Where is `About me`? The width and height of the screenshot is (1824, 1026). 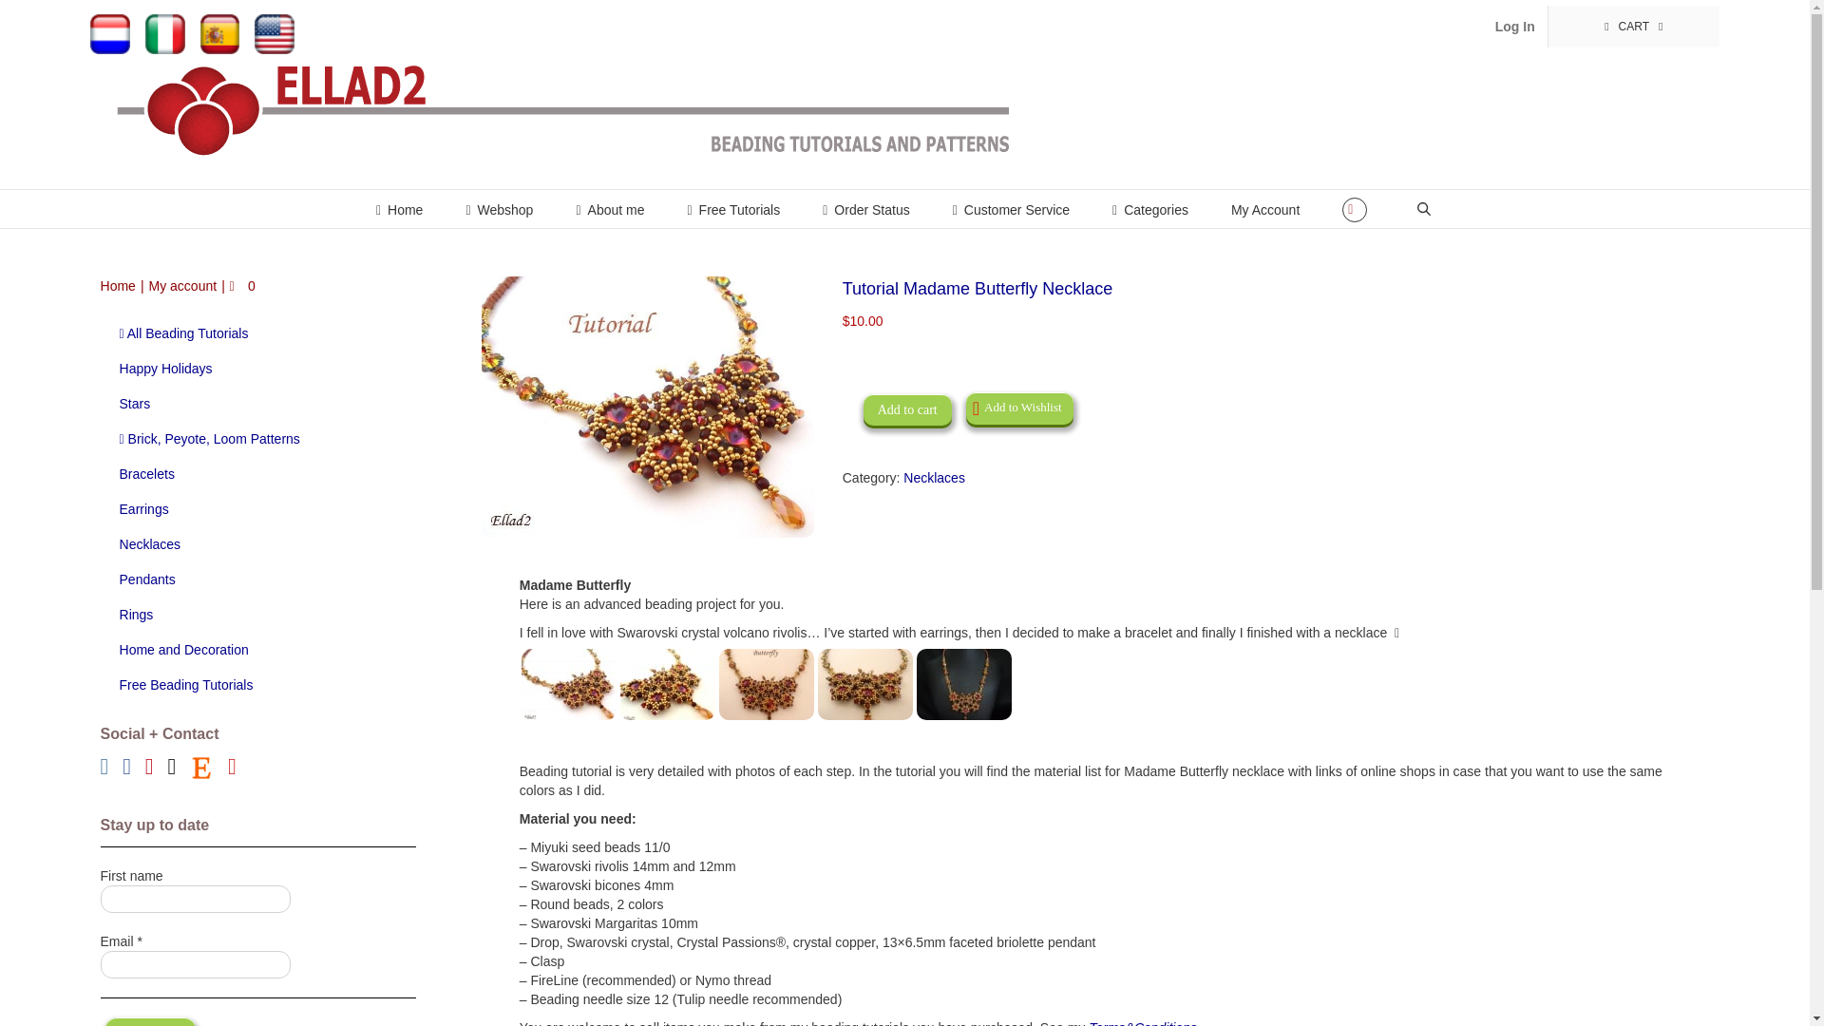
About me is located at coordinates (610, 208).